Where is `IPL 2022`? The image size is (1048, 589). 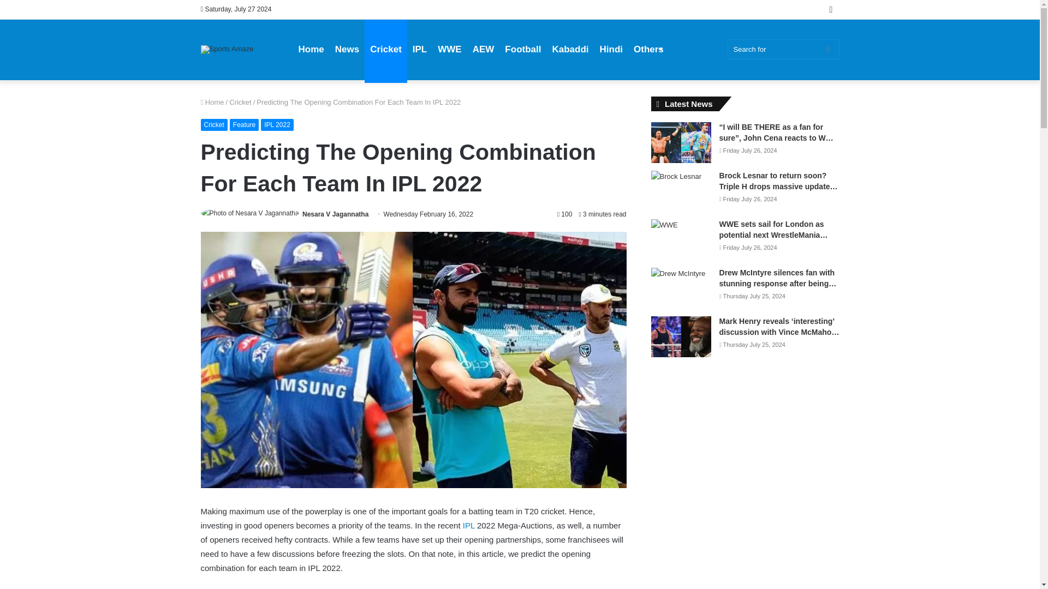
IPL 2022 is located at coordinates (277, 124).